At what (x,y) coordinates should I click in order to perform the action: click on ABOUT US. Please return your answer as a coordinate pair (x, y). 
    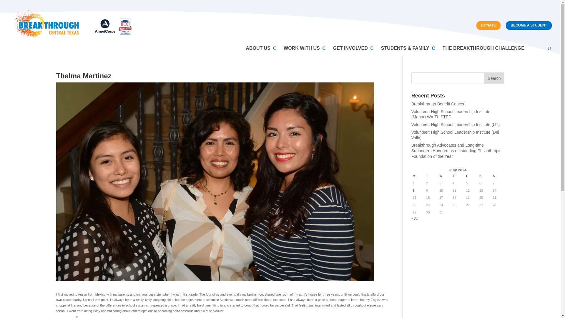
    Looking at the image, I should click on (261, 50).